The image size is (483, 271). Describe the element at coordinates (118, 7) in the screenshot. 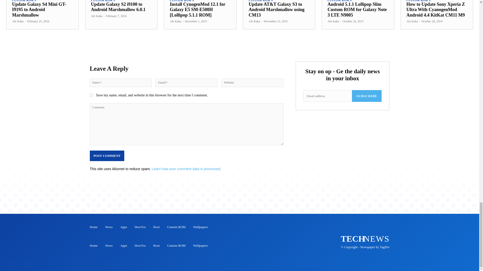

I see `Update Galaxy S2 i9100 to Android Marshmallow 6.0.1` at that location.